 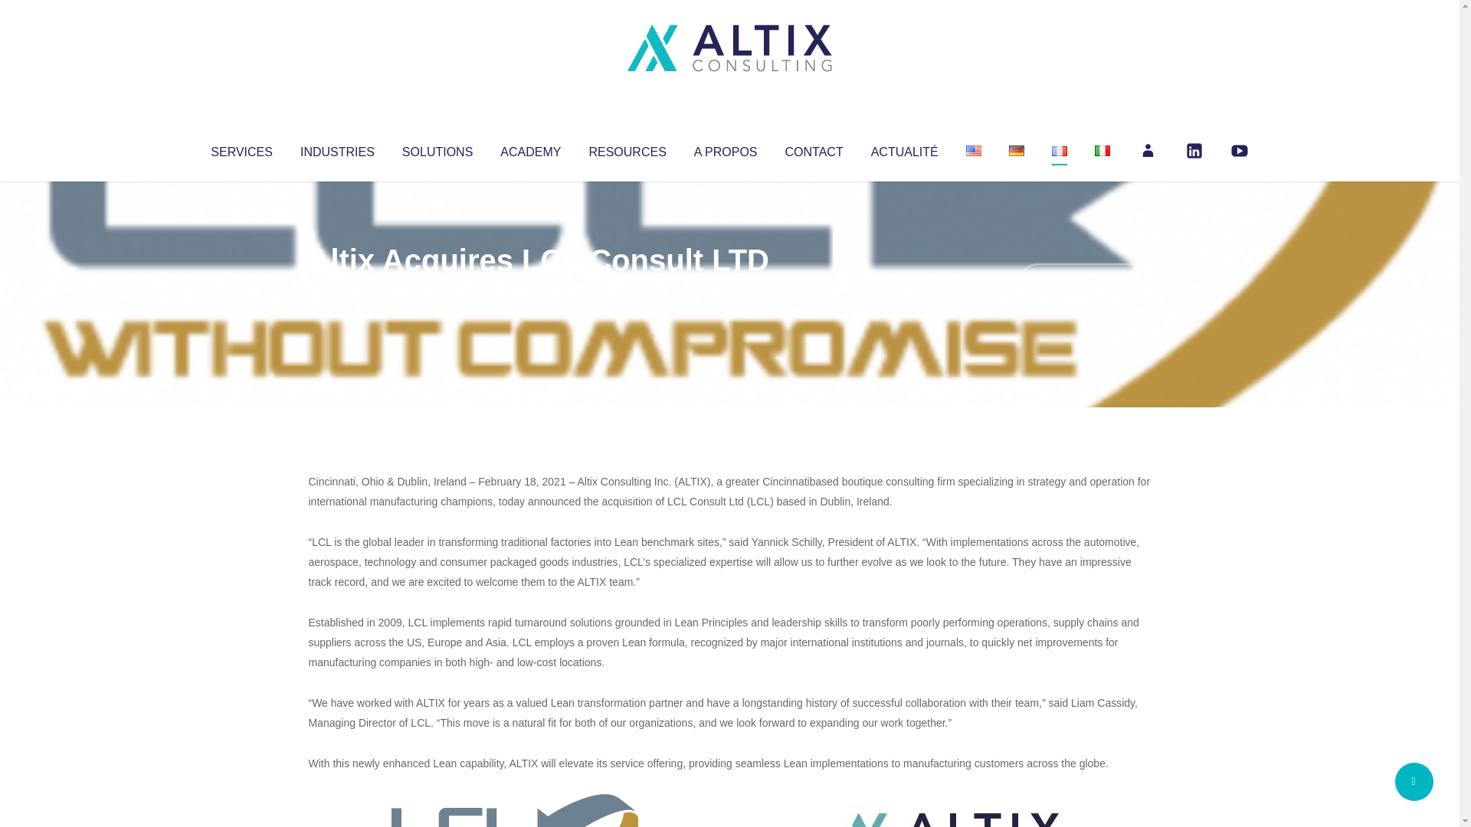 I want to click on SERVICES, so click(x=241, y=149).